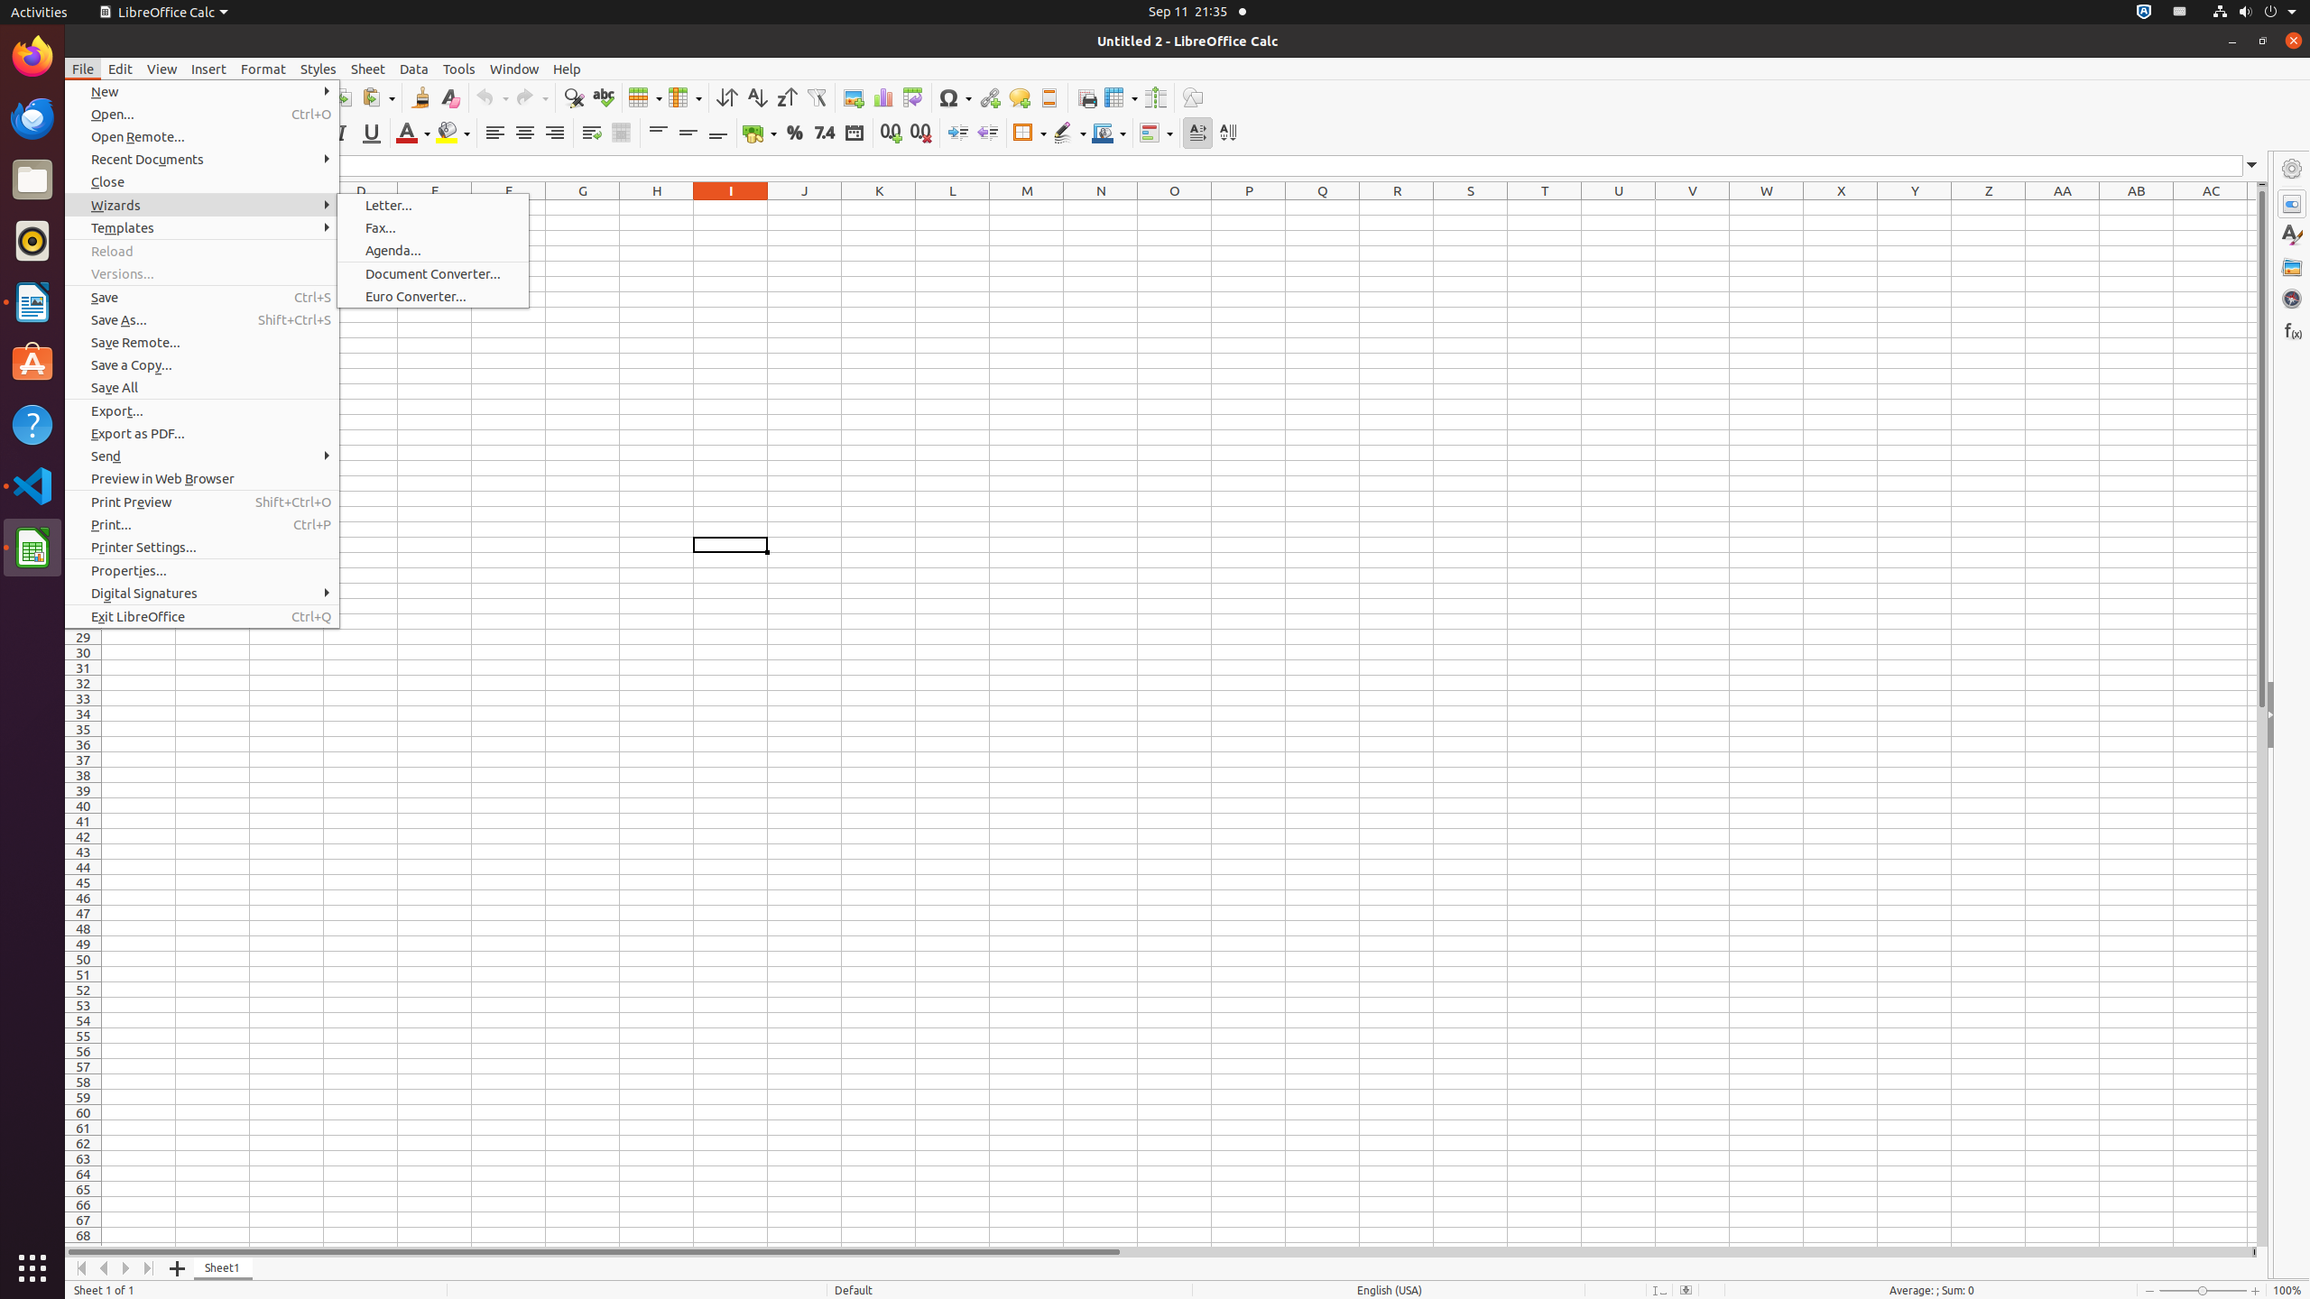 This screenshot has height=1299, width=2310. Describe the element at coordinates (2063, 207) in the screenshot. I see `AA1` at that location.